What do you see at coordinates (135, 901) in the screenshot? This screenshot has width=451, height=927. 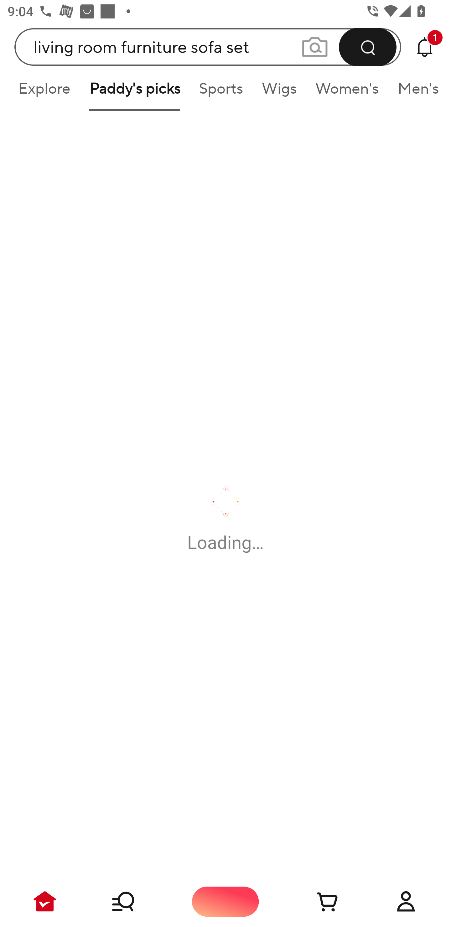 I see `Shop` at bounding box center [135, 901].